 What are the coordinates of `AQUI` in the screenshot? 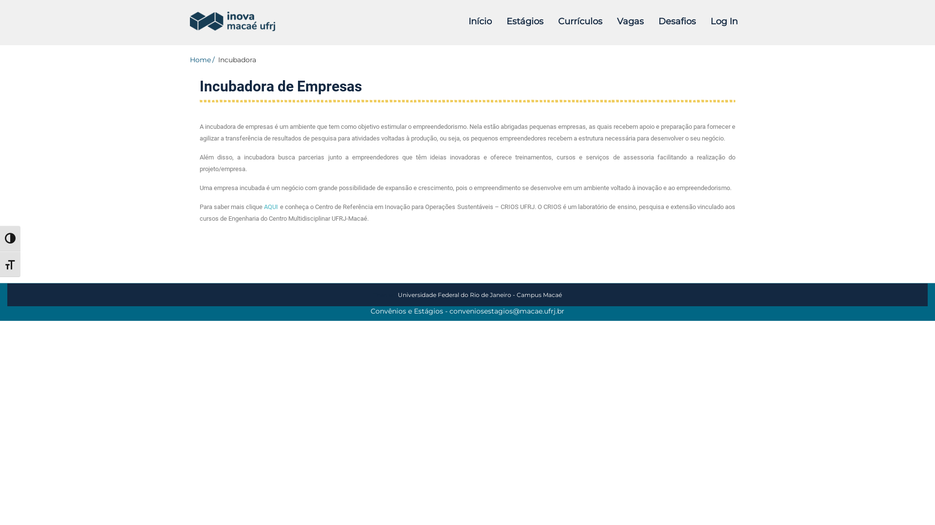 It's located at (271, 207).